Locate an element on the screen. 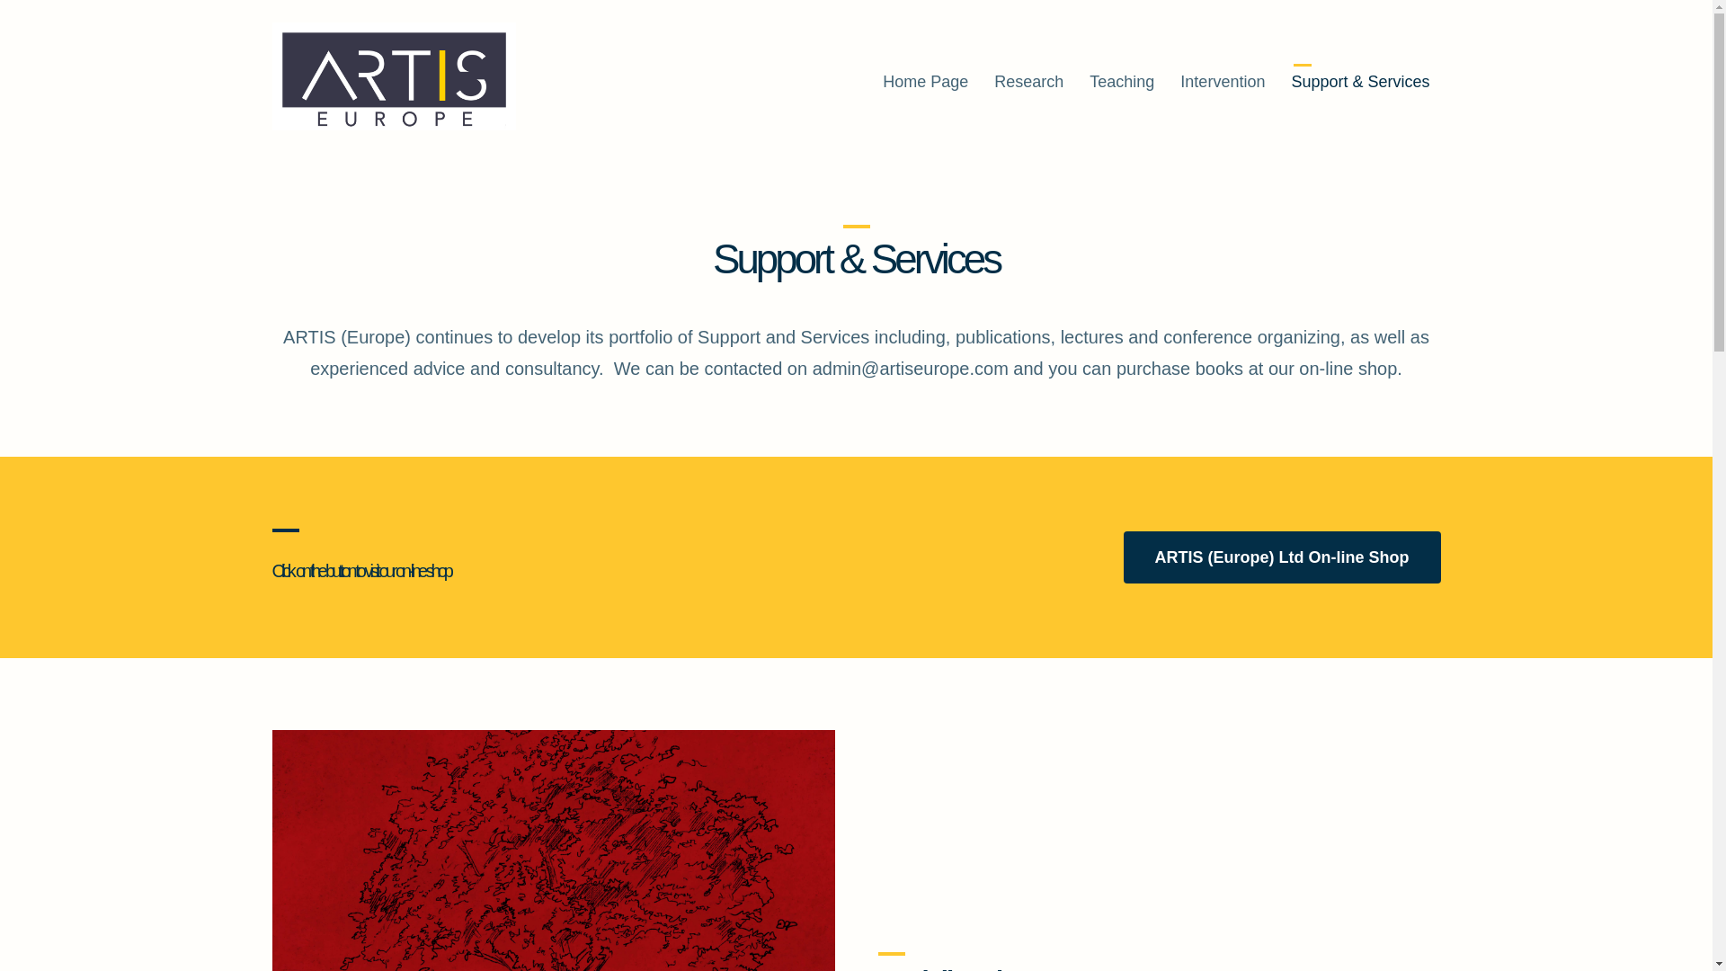 The image size is (1726, 971). Home Page is located at coordinates (924, 82).